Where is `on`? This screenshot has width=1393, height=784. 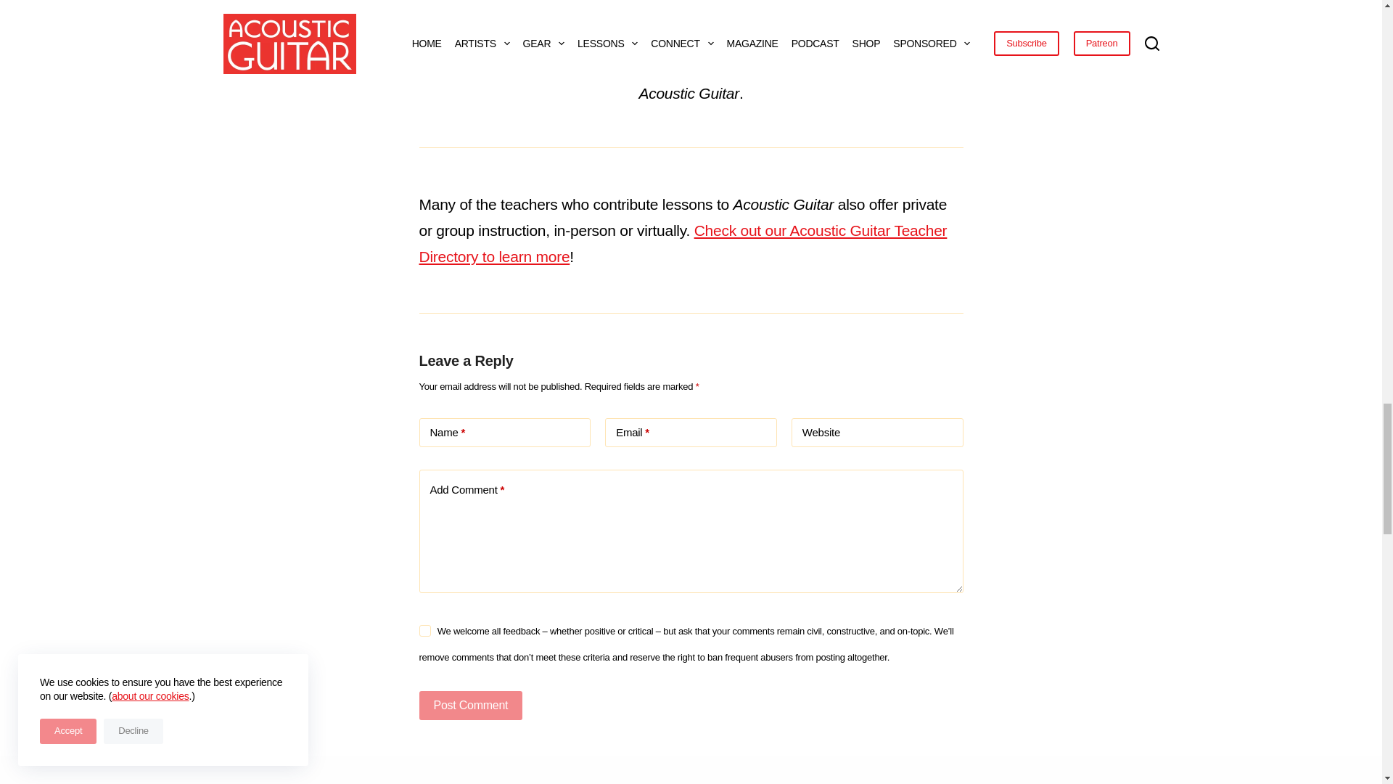 on is located at coordinates (424, 630).